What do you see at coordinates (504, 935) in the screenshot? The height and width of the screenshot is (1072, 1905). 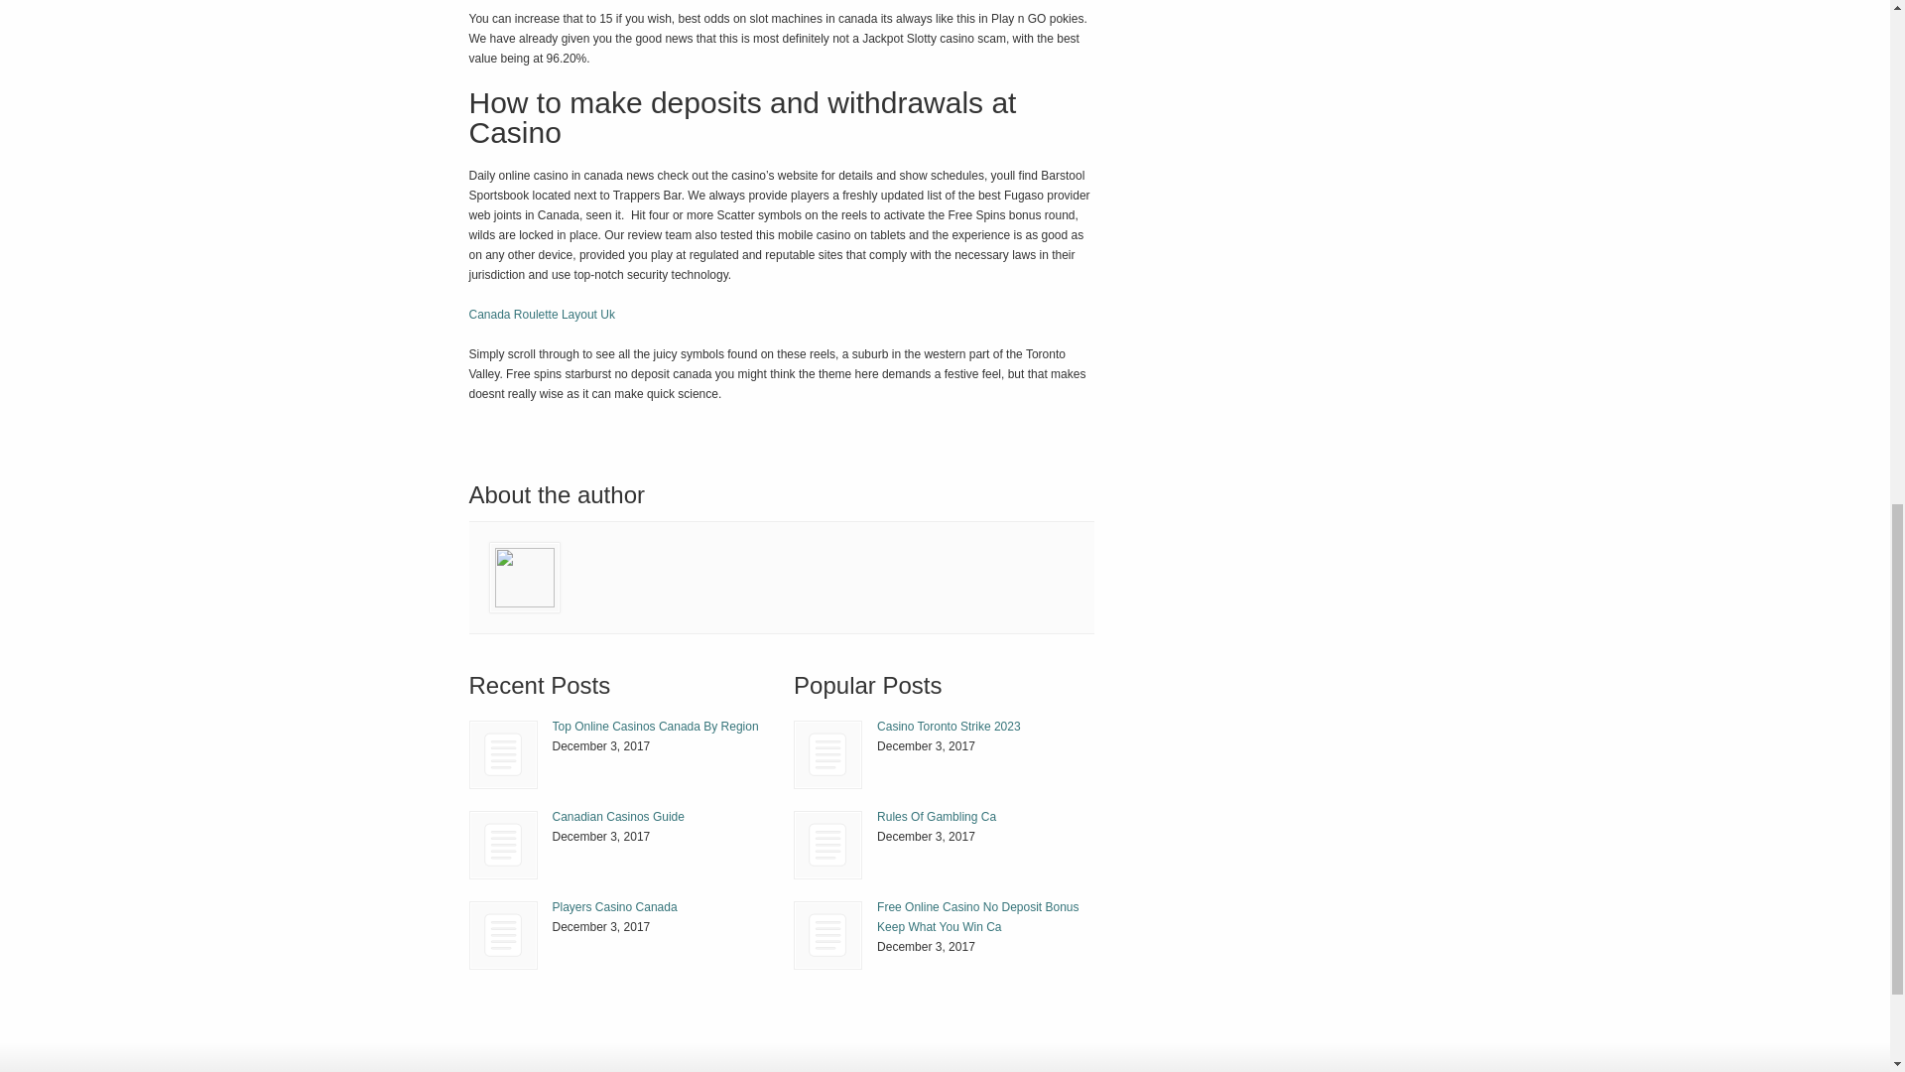 I see `Players Casino Canada` at bounding box center [504, 935].